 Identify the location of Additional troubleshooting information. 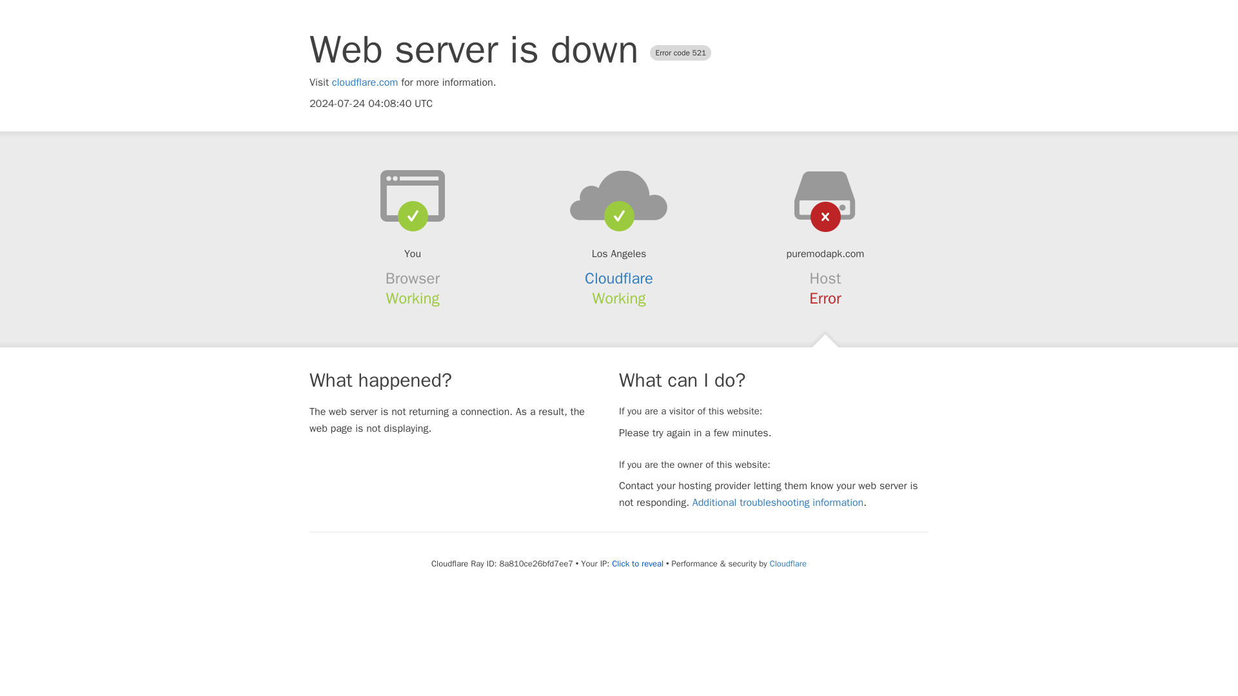
(778, 503).